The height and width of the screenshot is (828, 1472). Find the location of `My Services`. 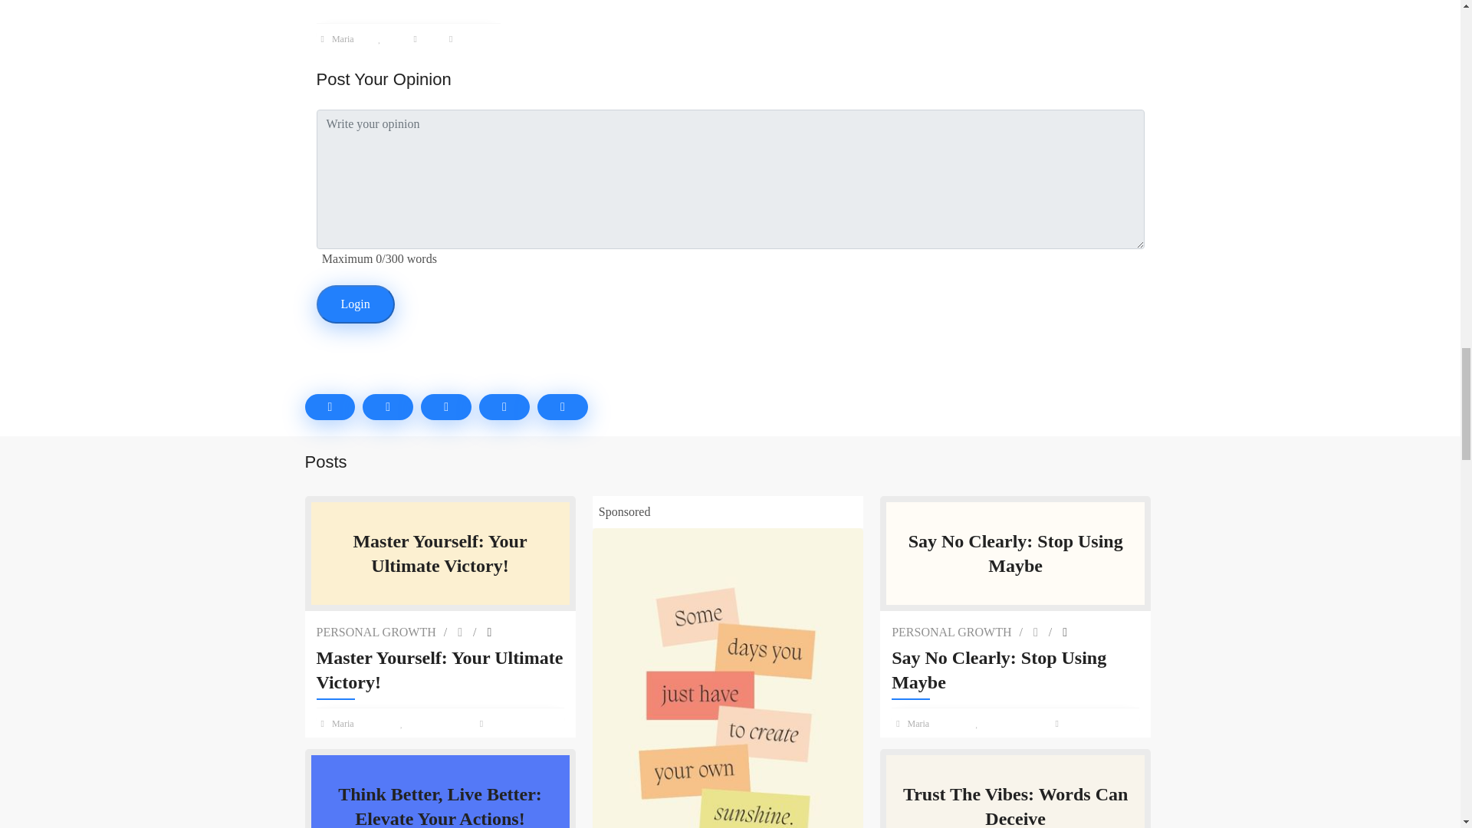

My Services is located at coordinates (504, 406).